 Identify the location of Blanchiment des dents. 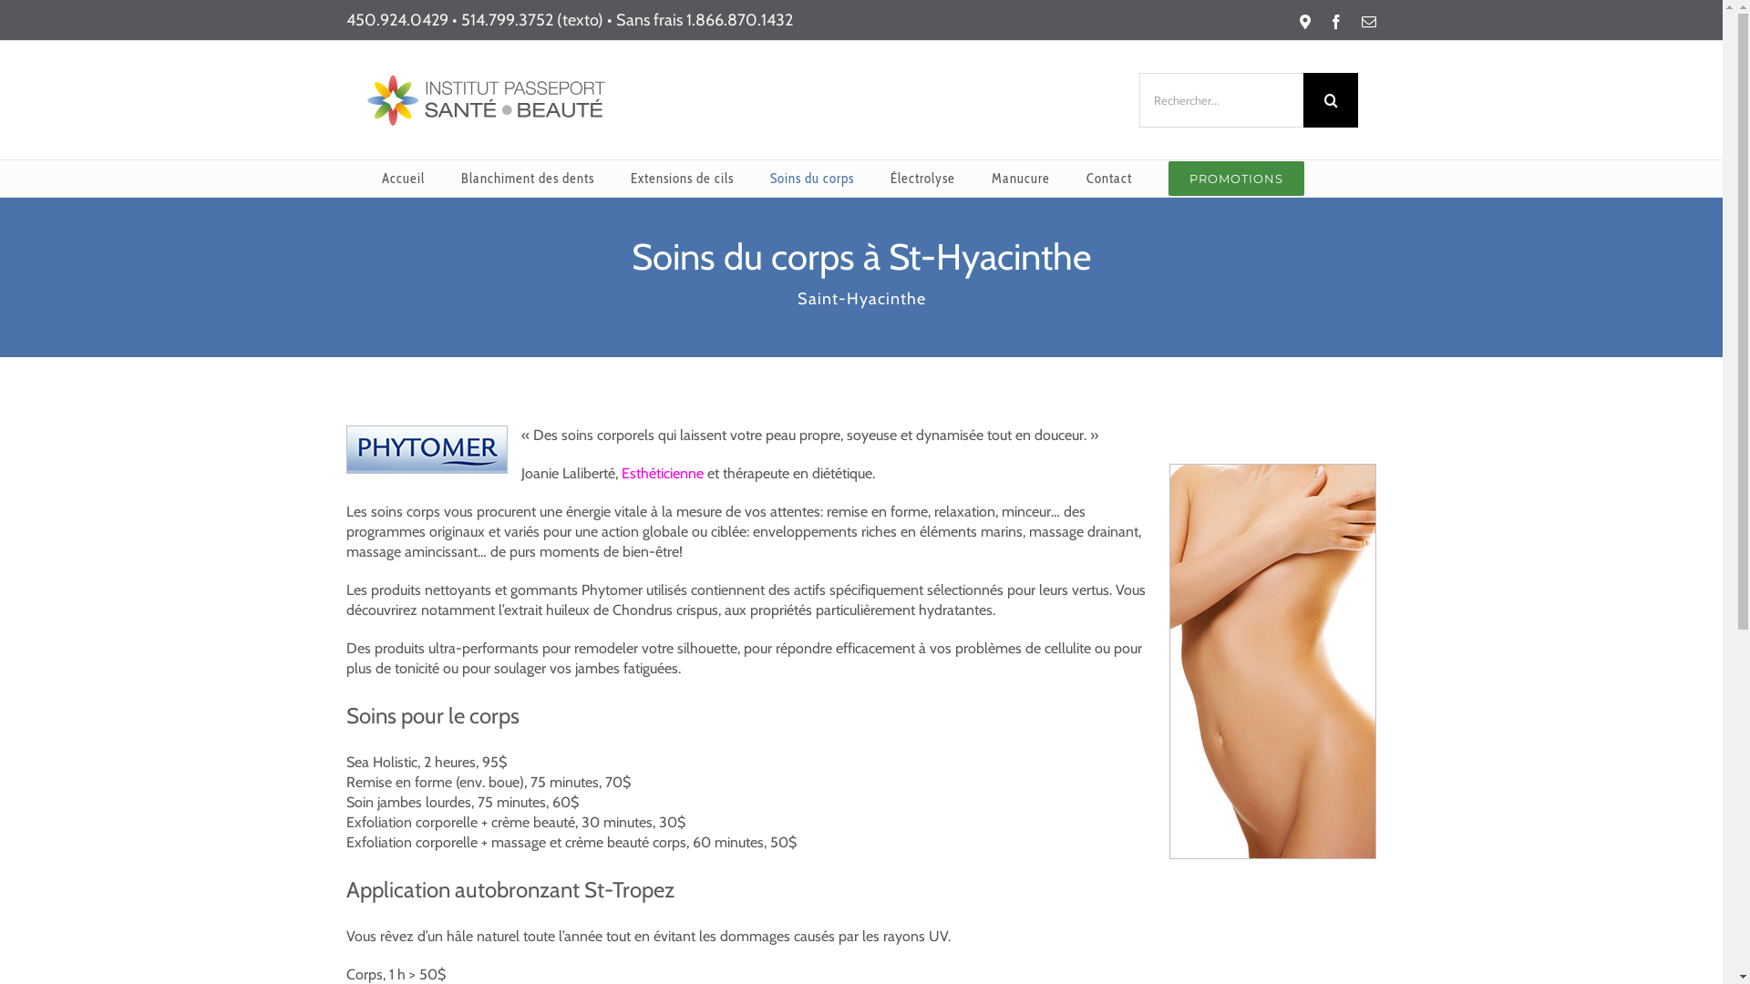
(528, 179).